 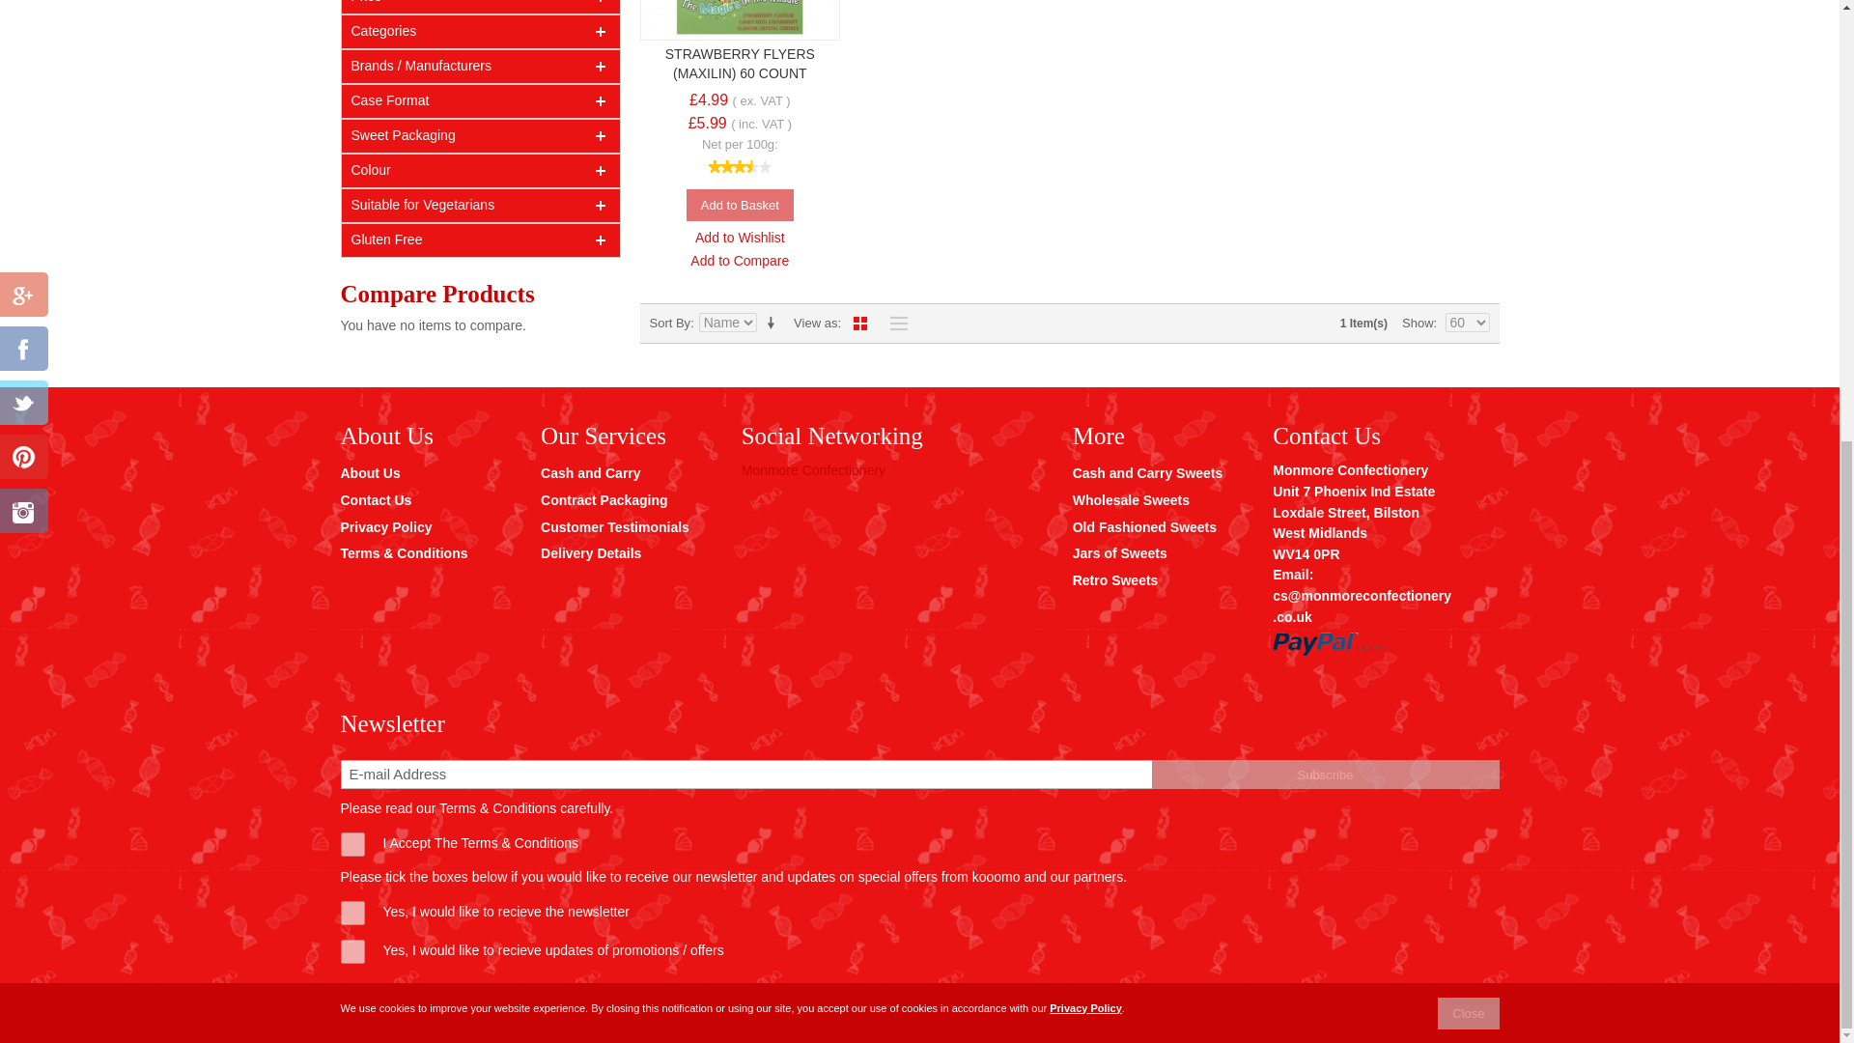 I want to click on on, so click(x=351, y=951).